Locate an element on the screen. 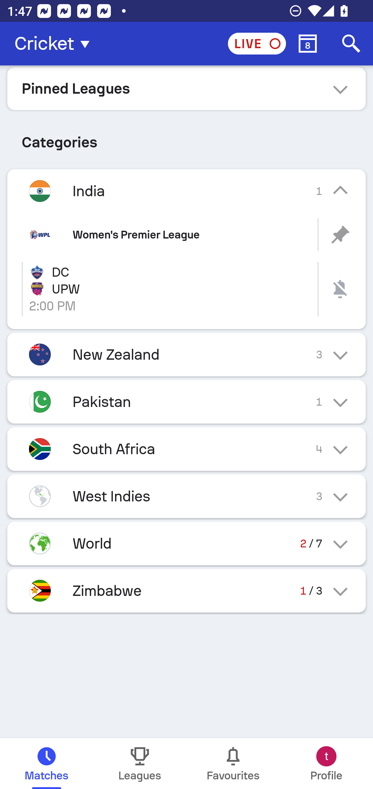 This screenshot has height=789, width=373. South Africa 4 is located at coordinates (187, 449).